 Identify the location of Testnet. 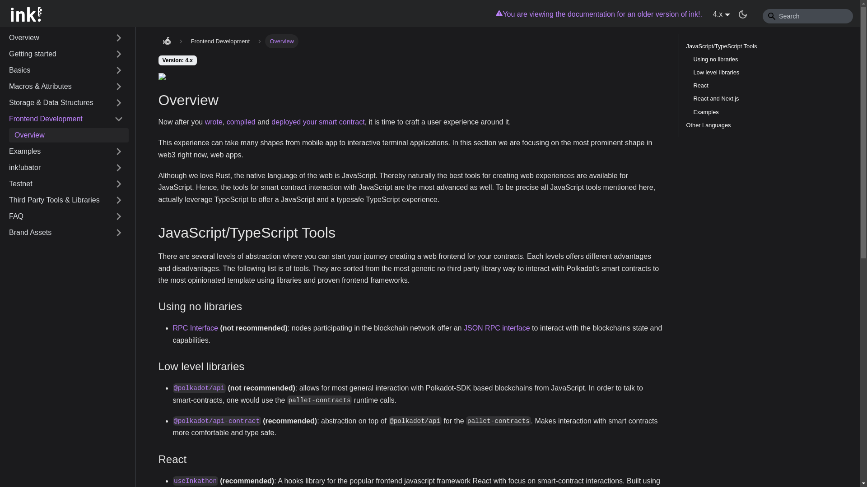
(66, 184).